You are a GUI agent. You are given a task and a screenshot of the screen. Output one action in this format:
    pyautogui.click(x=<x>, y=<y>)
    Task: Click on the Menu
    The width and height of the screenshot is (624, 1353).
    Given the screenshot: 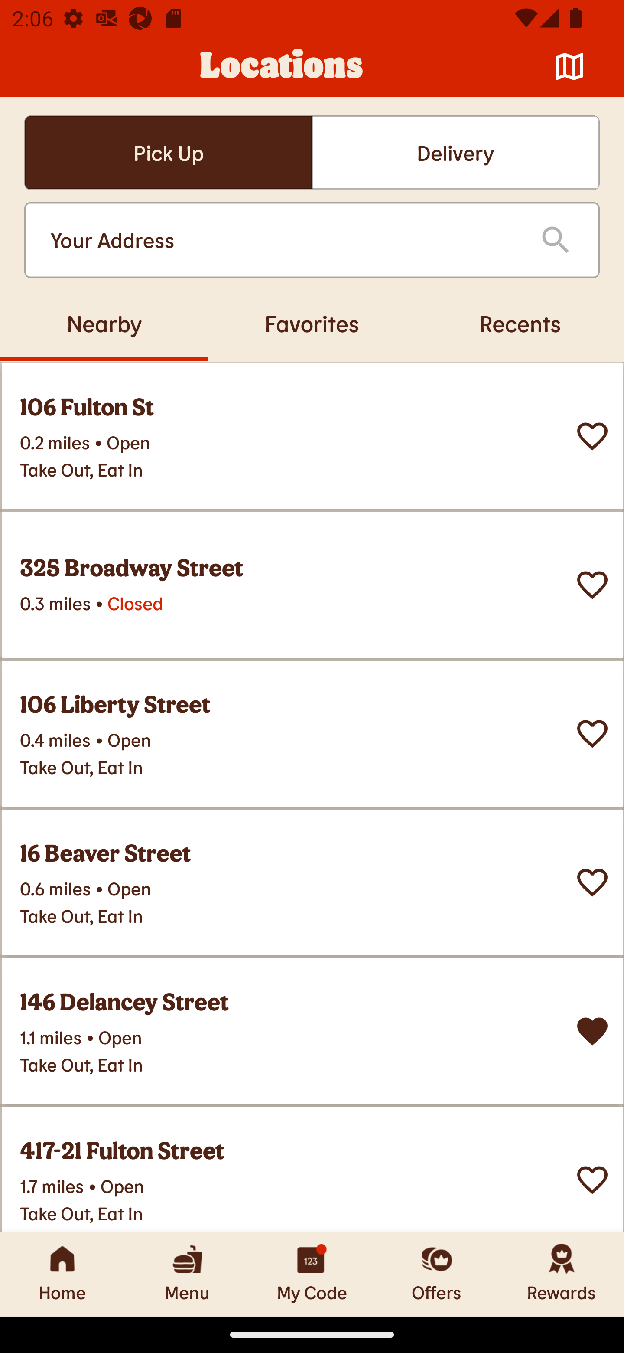 What is the action you would take?
    pyautogui.click(x=187, y=1274)
    